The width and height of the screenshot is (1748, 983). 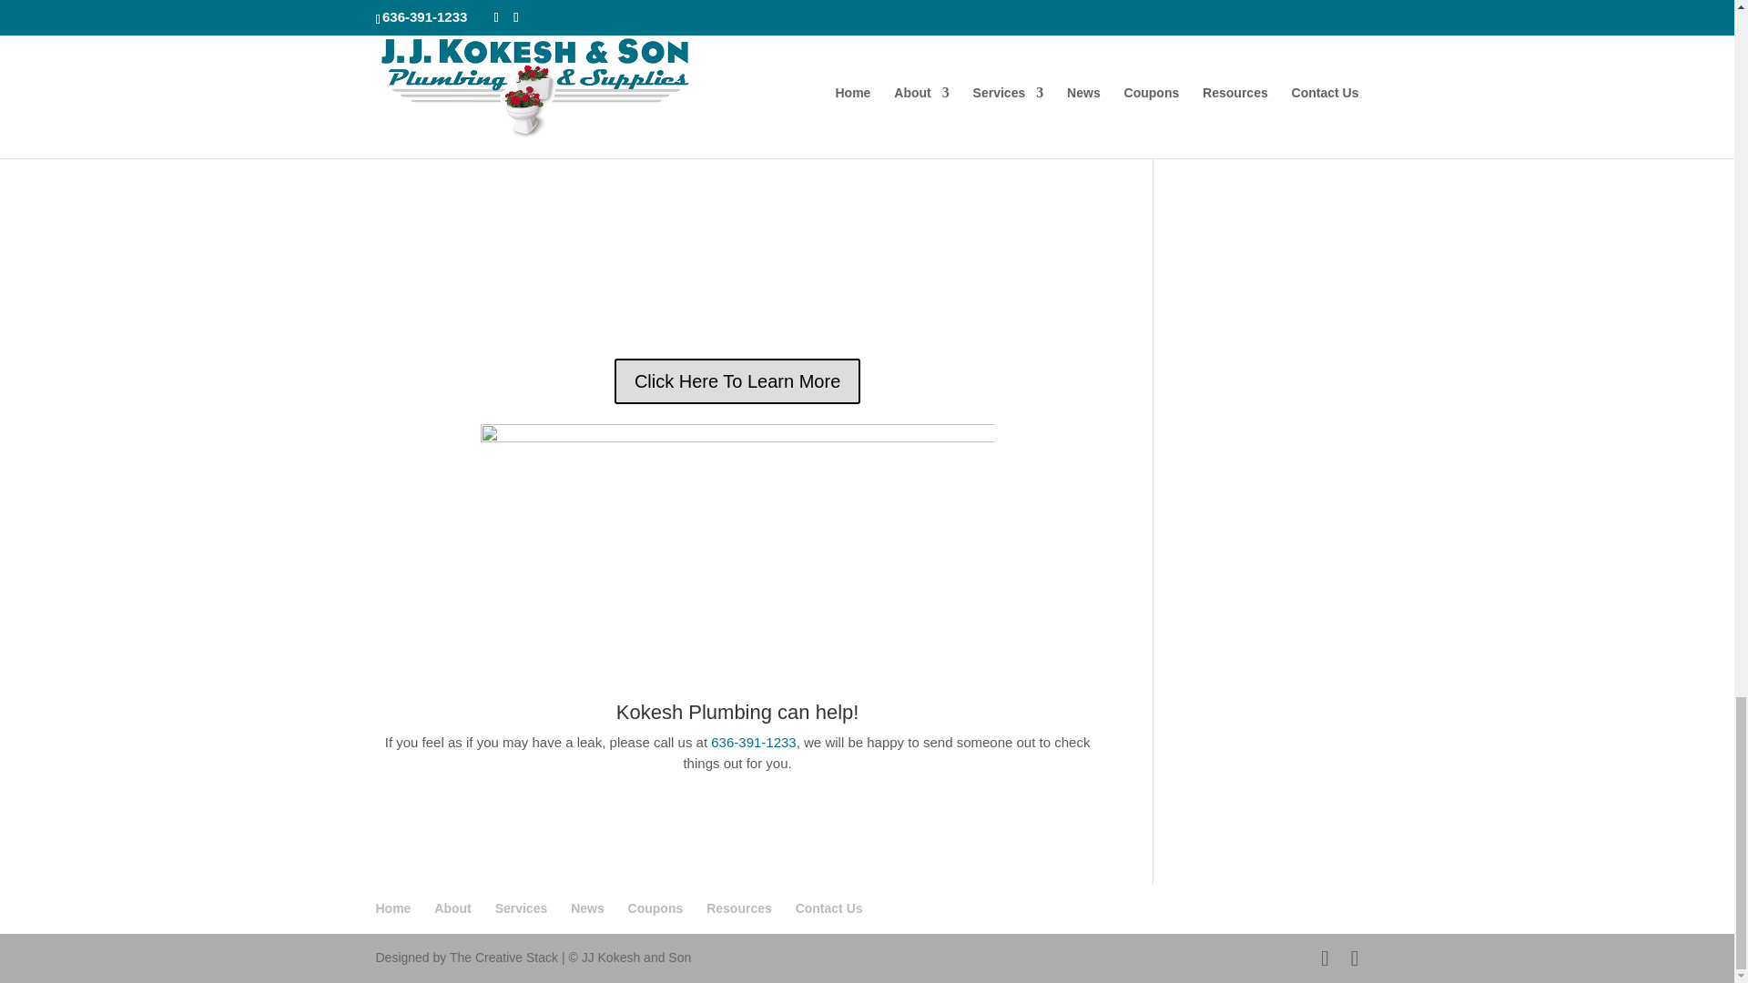 I want to click on About, so click(x=452, y=908).